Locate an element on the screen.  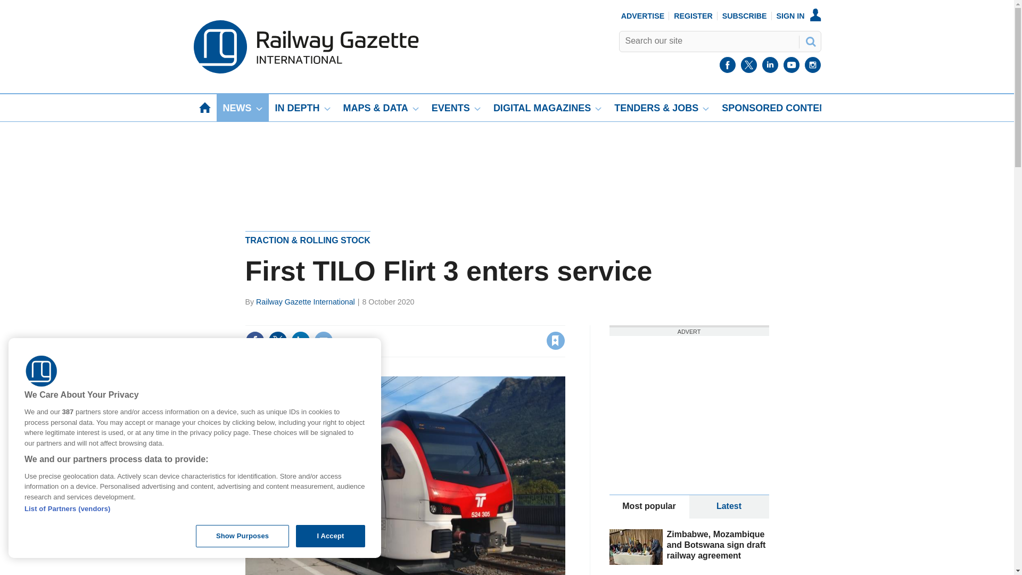
Share this on Facebook is located at coordinates (254, 341).